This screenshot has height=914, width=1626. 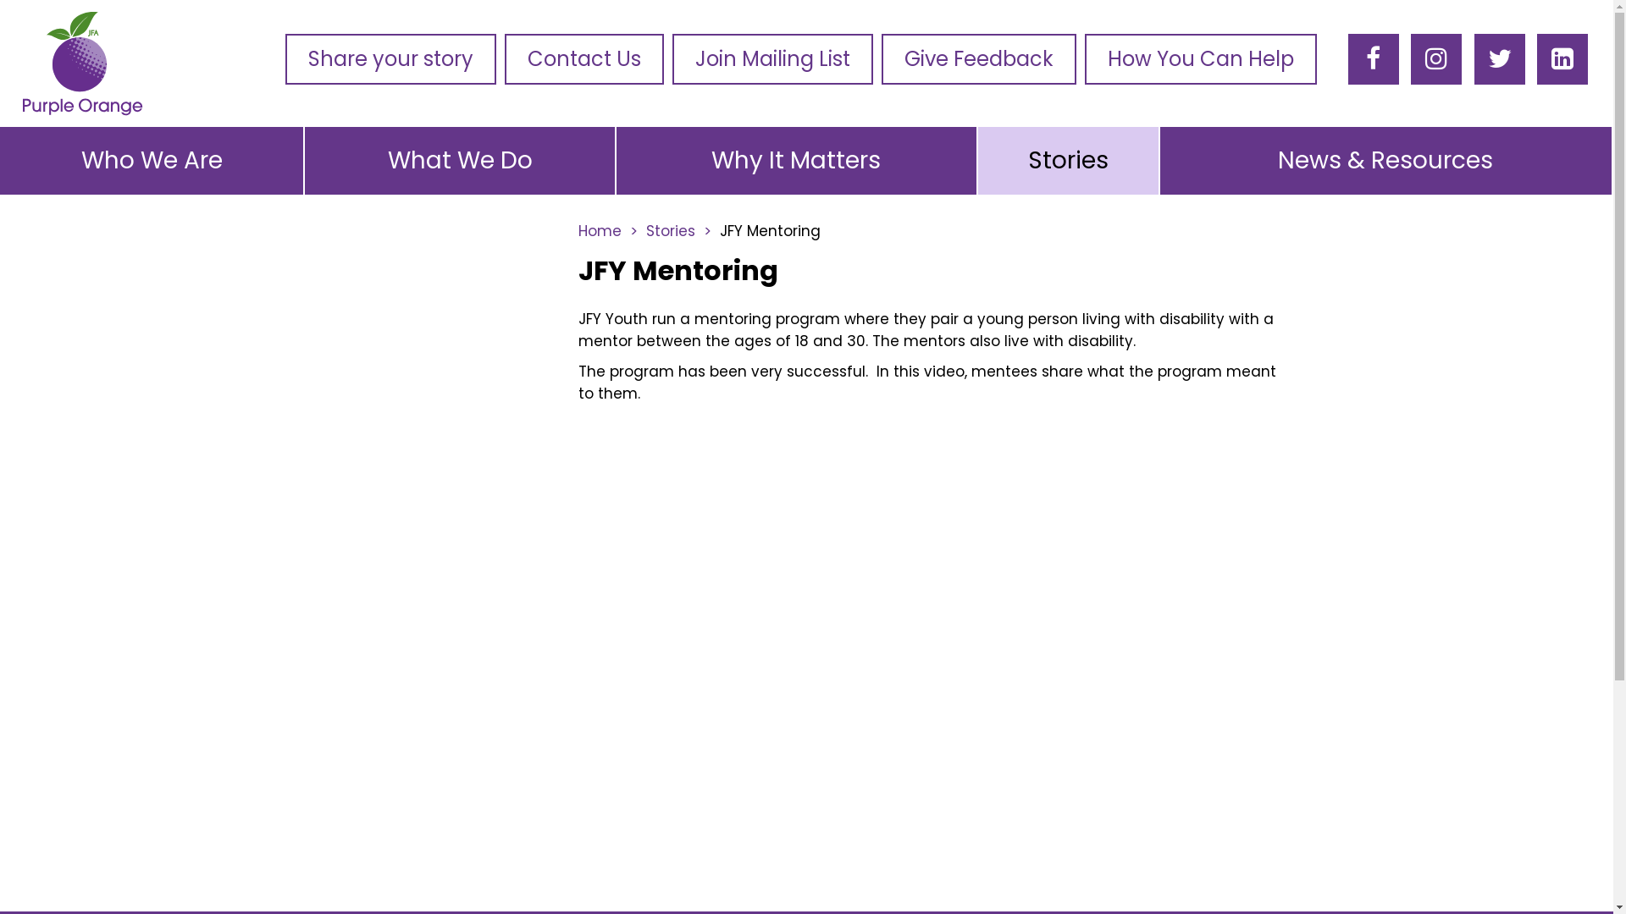 What do you see at coordinates (1374, 58) in the screenshot?
I see `Facebook` at bounding box center [1374, 58].